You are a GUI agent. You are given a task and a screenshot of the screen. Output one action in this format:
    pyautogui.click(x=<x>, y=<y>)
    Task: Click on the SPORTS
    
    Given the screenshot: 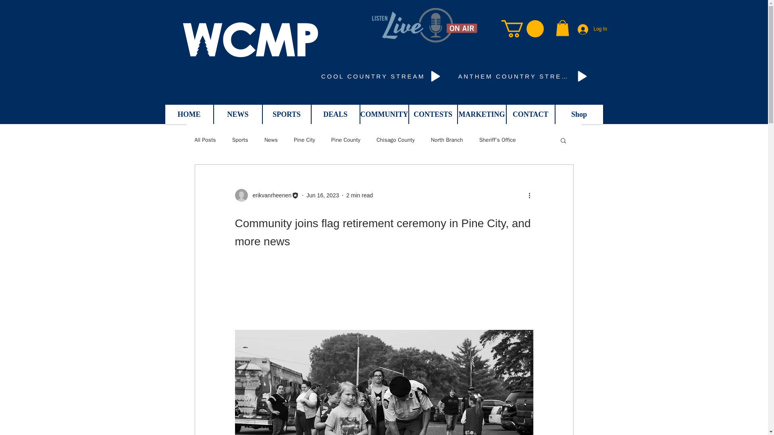 What is the action you would take?
    pyautogui.click(x=287, y=114)
    